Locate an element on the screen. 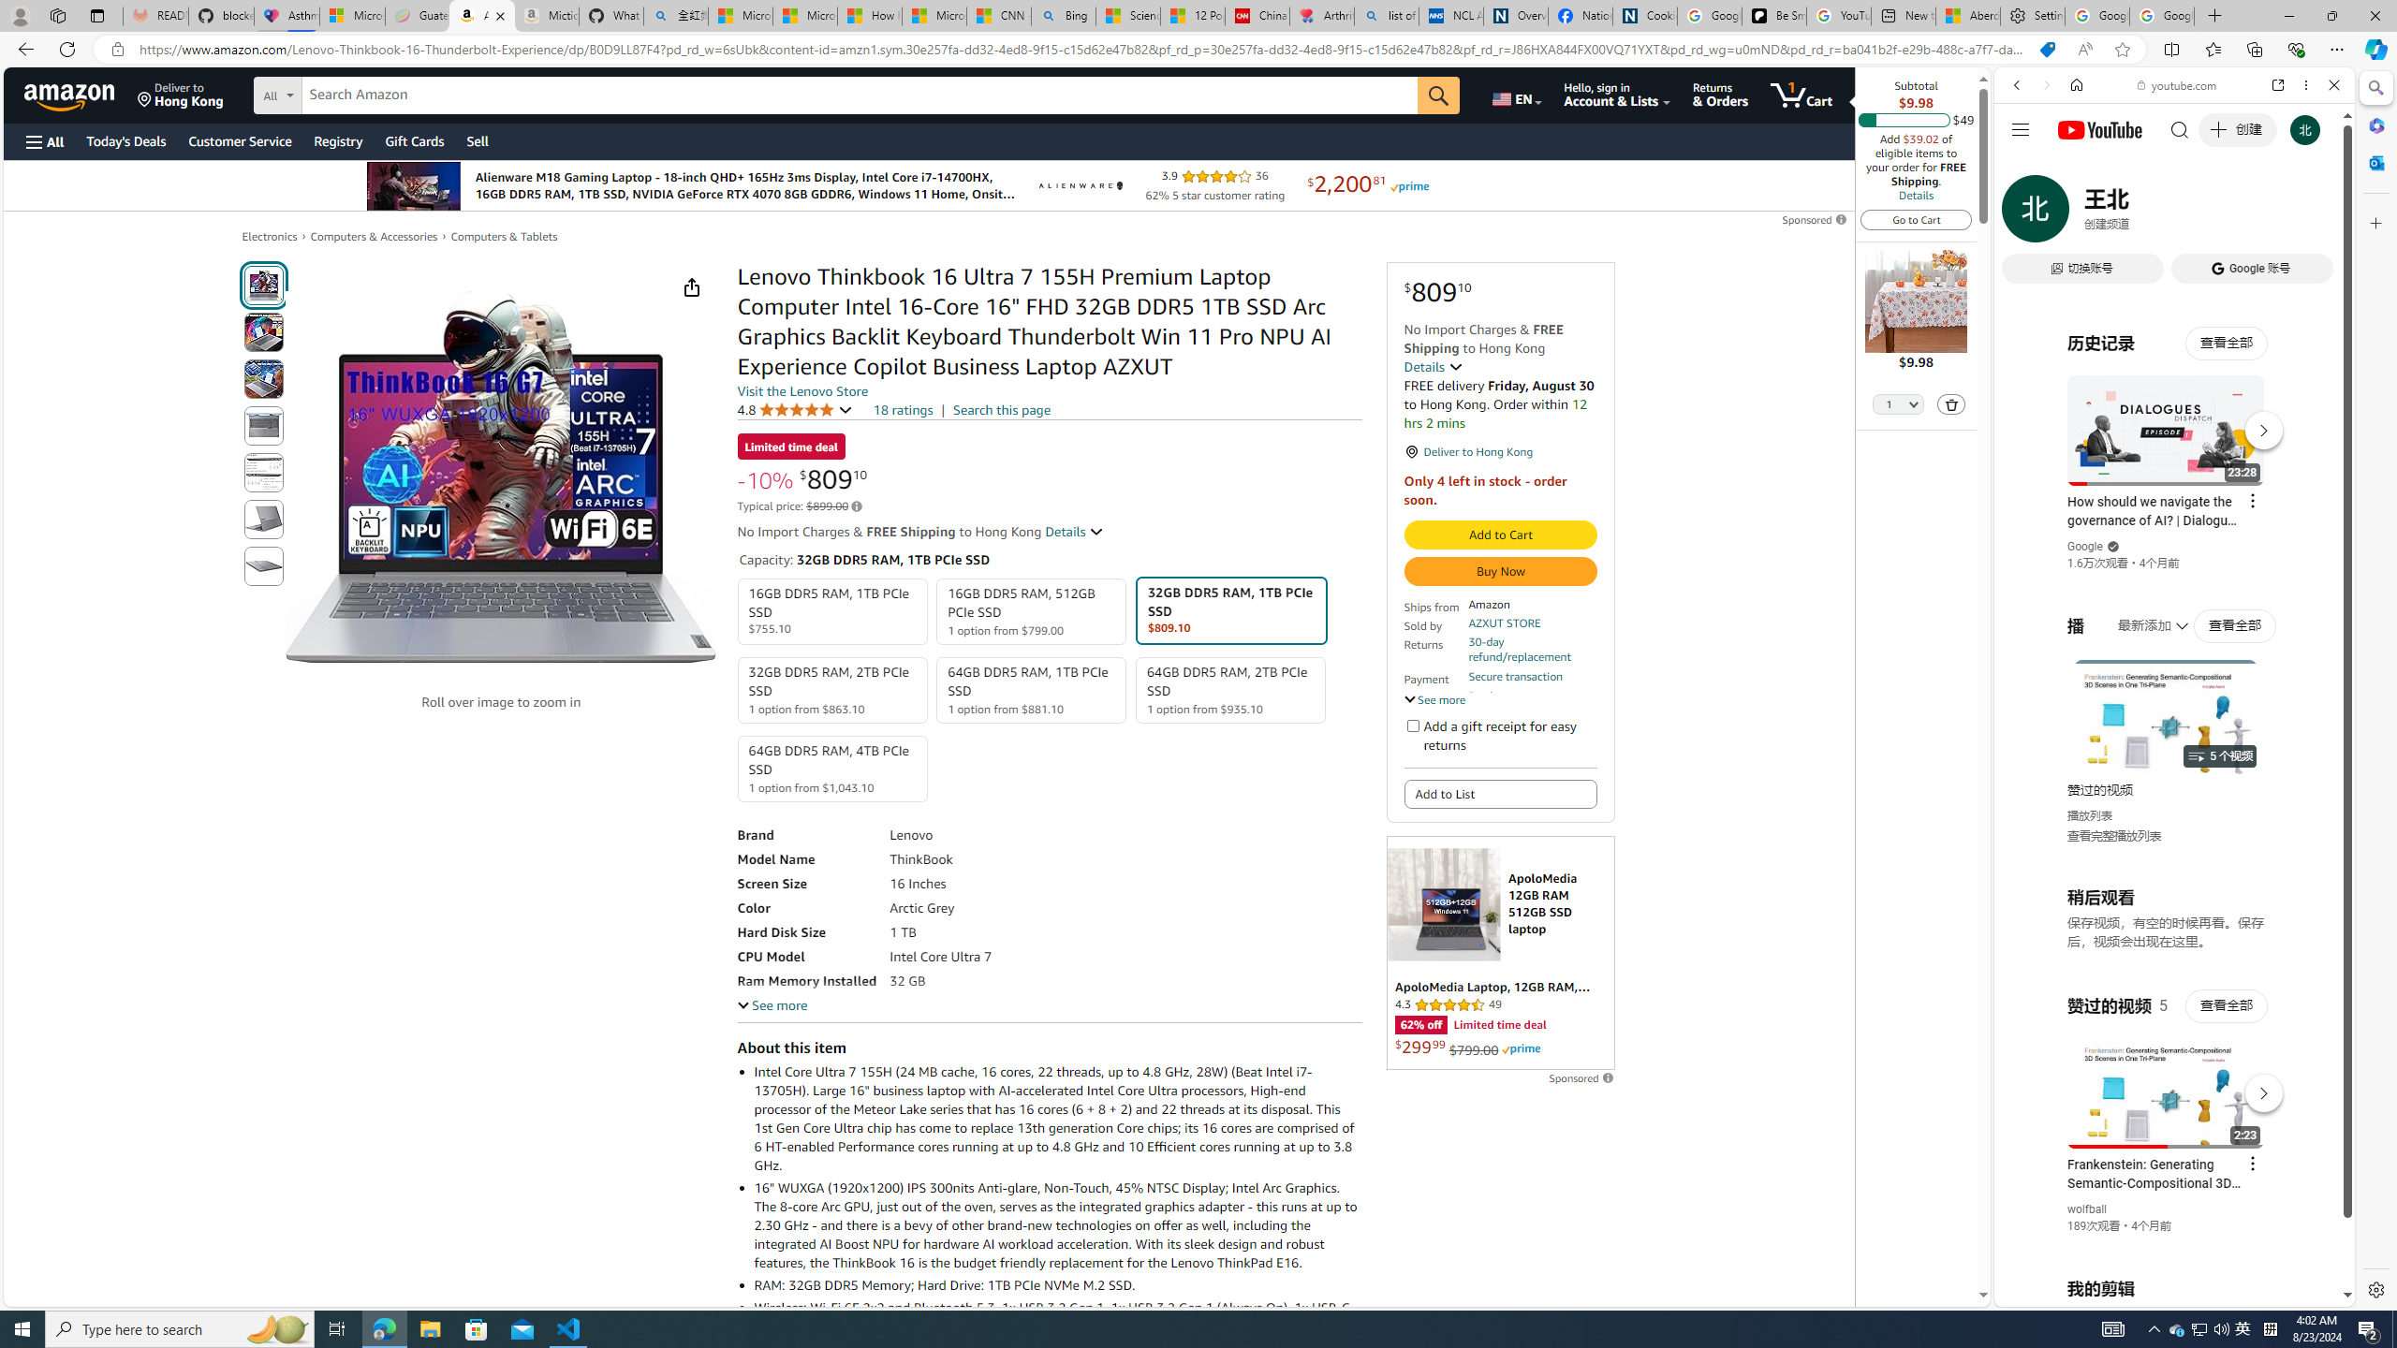 The image size is (2397, 1348). Home is located at coordinates (2077, 84).